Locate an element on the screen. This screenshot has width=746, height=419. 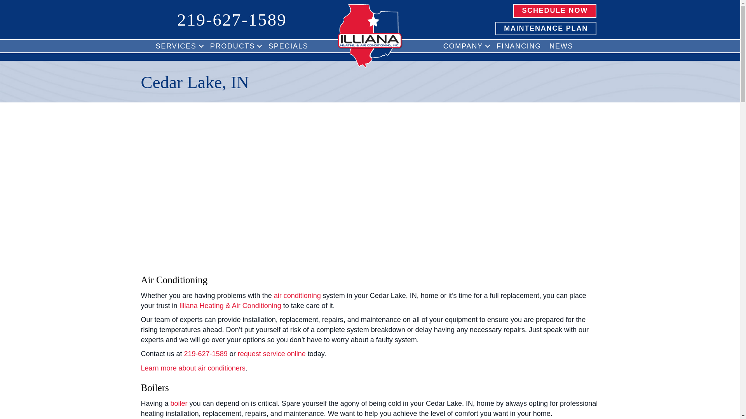
MAINTENANCE PLAN is located at coordinates (546, 29).